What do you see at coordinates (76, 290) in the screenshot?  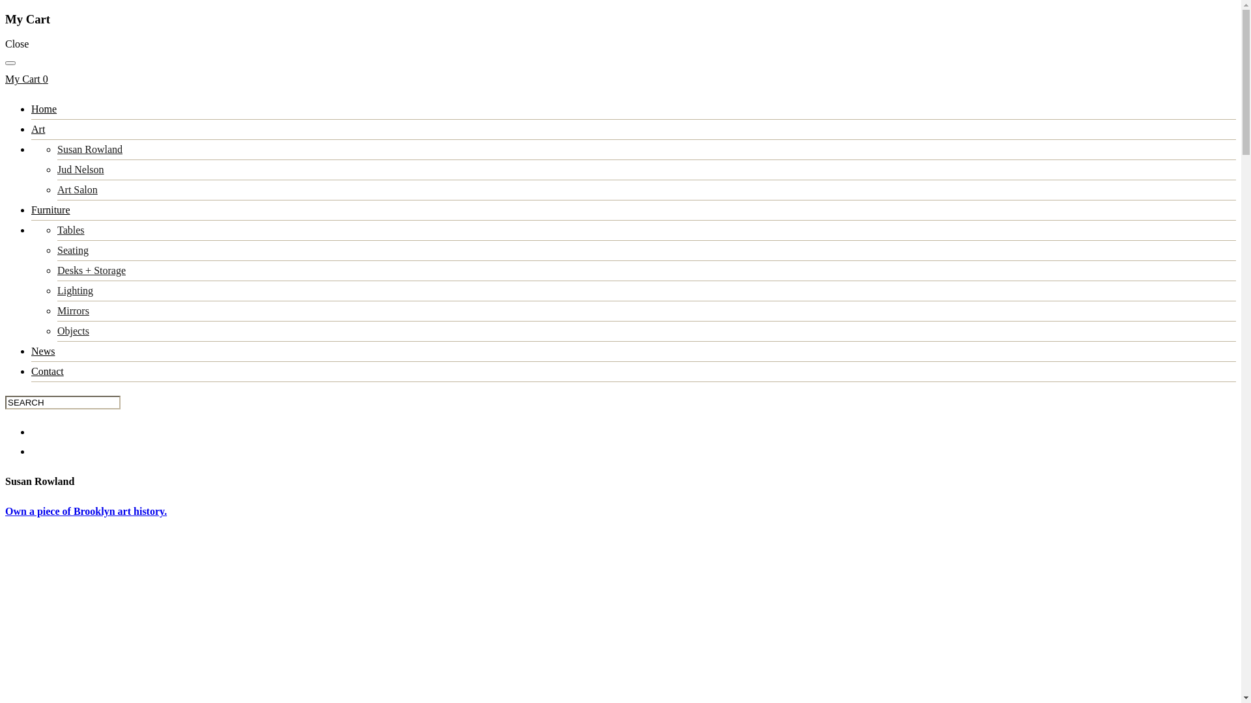 I see `Lighting` at bounding box center [76, 290].